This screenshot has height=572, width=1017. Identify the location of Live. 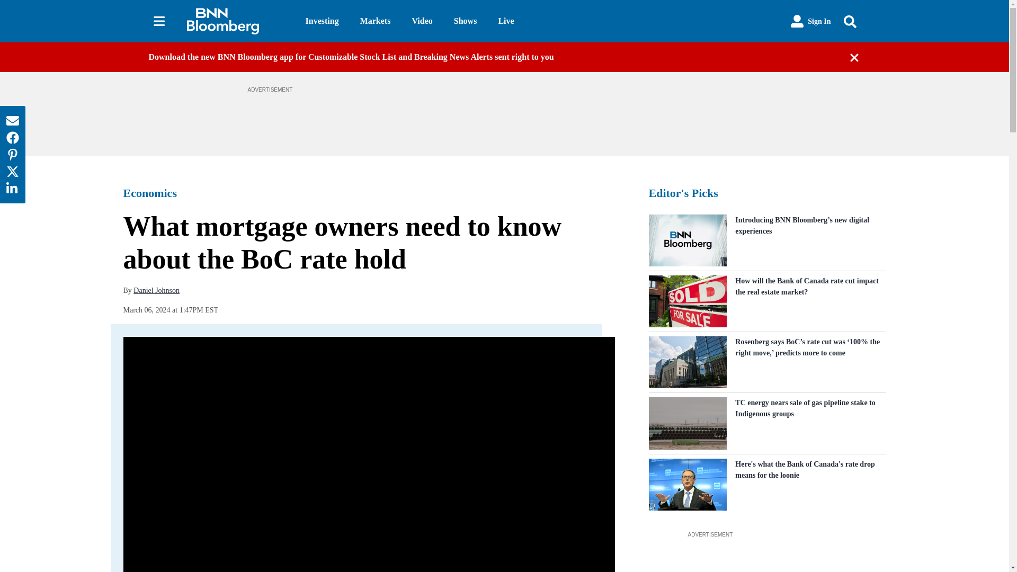
(505, 21).